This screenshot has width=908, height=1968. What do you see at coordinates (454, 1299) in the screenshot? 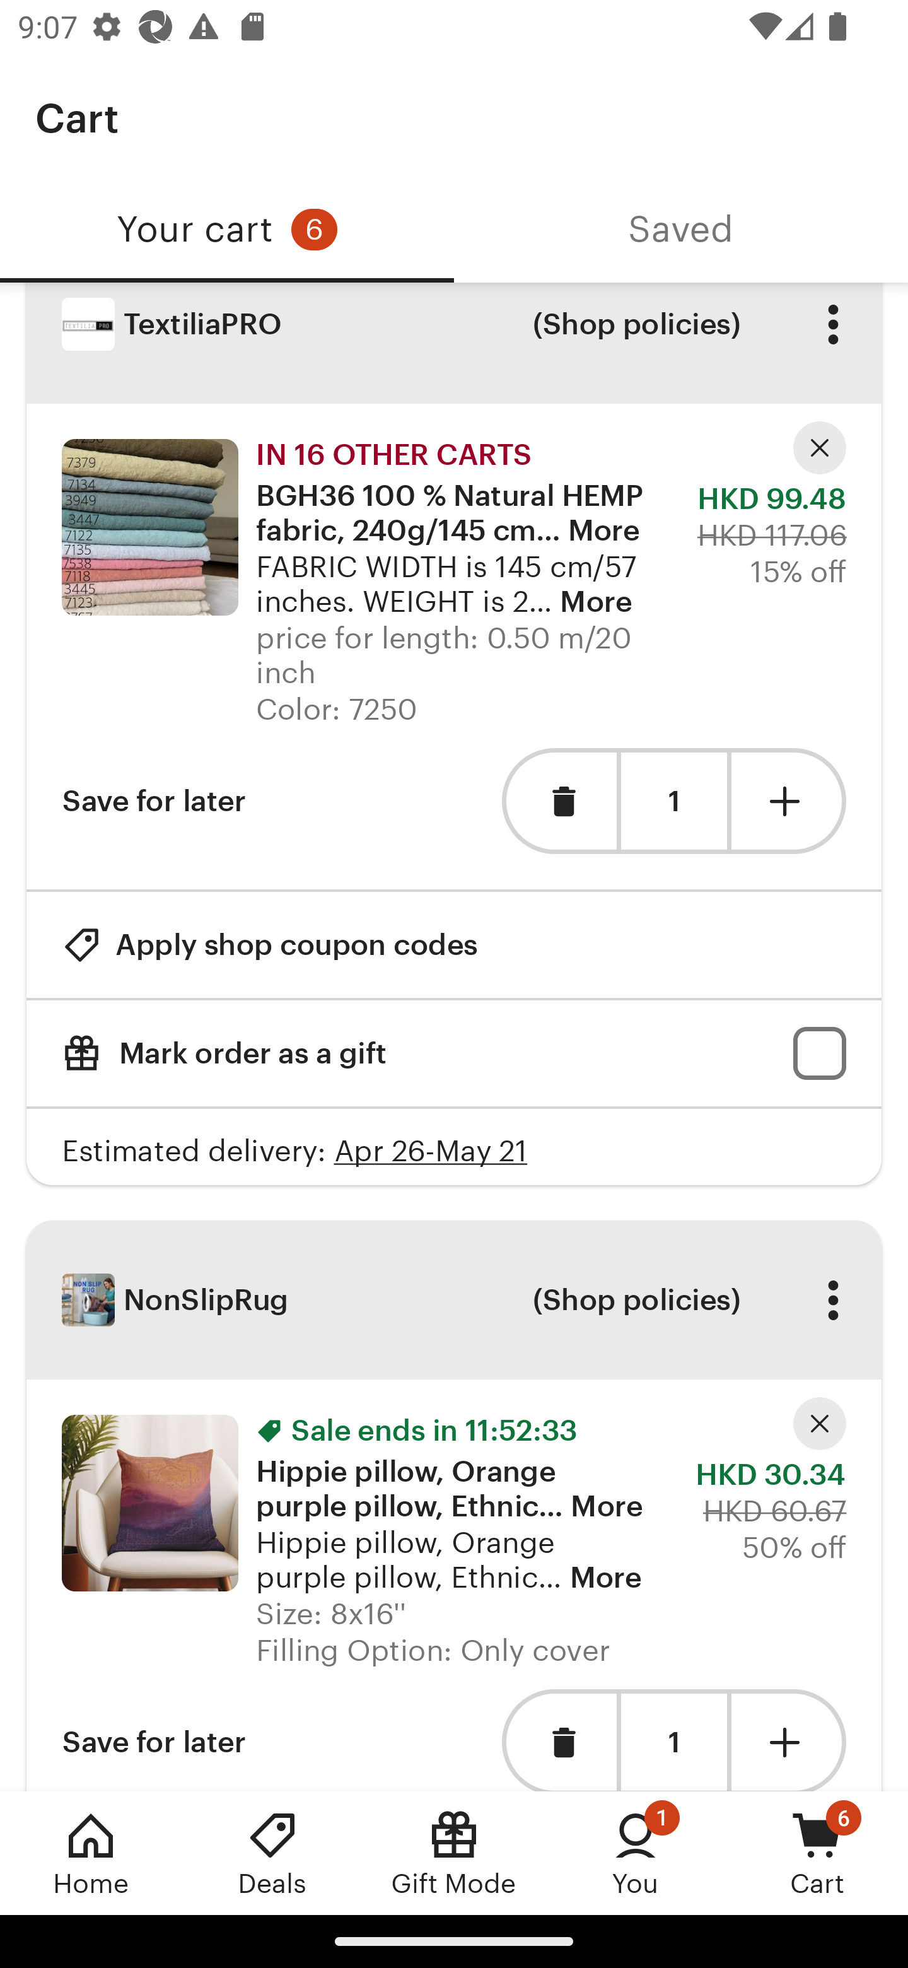
I see `NonSlipRug (Shop policies) More options` at bounding box center [454, 1299].